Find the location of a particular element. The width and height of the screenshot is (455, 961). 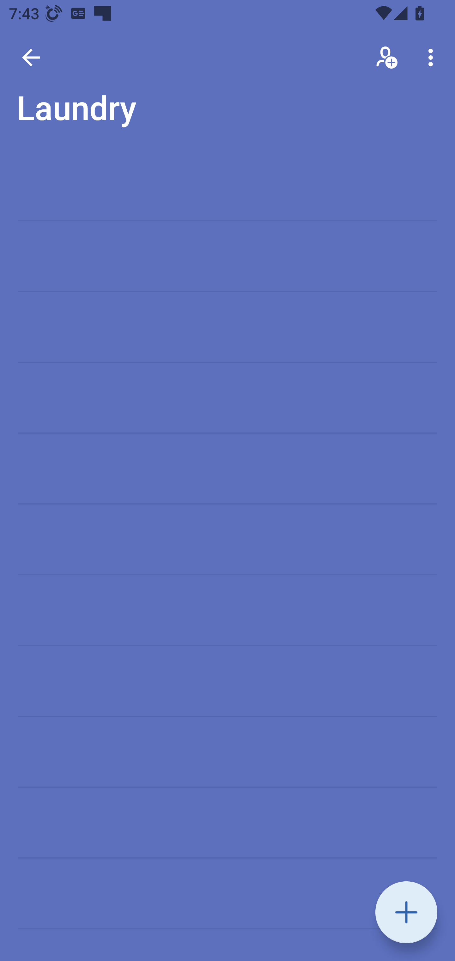

Back is located at coordinates (31, 58).